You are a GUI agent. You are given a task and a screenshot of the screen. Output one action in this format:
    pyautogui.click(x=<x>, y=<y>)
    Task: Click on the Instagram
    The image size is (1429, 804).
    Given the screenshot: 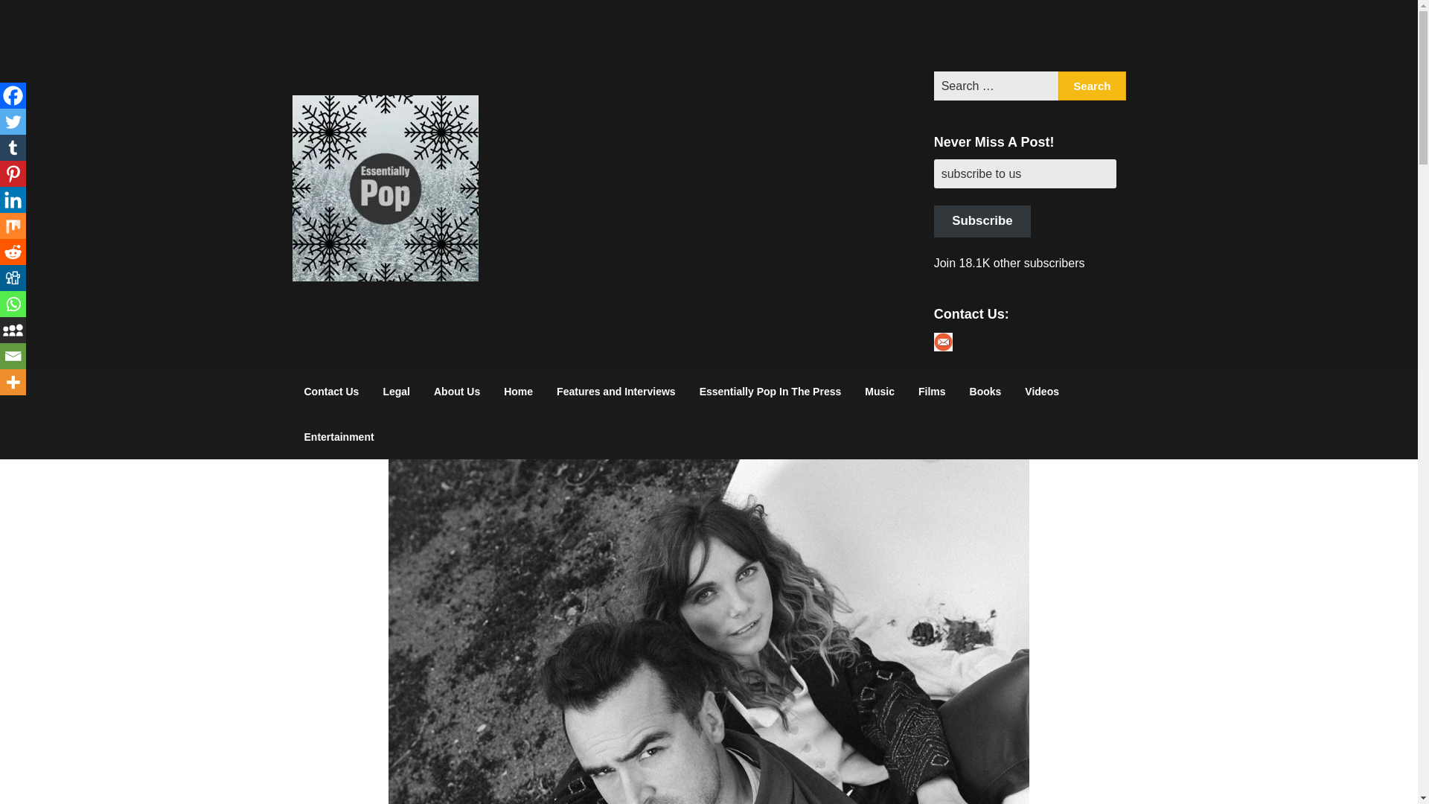 What is the action you would take?
    pyautogui.click(x=1029, y=36)
    